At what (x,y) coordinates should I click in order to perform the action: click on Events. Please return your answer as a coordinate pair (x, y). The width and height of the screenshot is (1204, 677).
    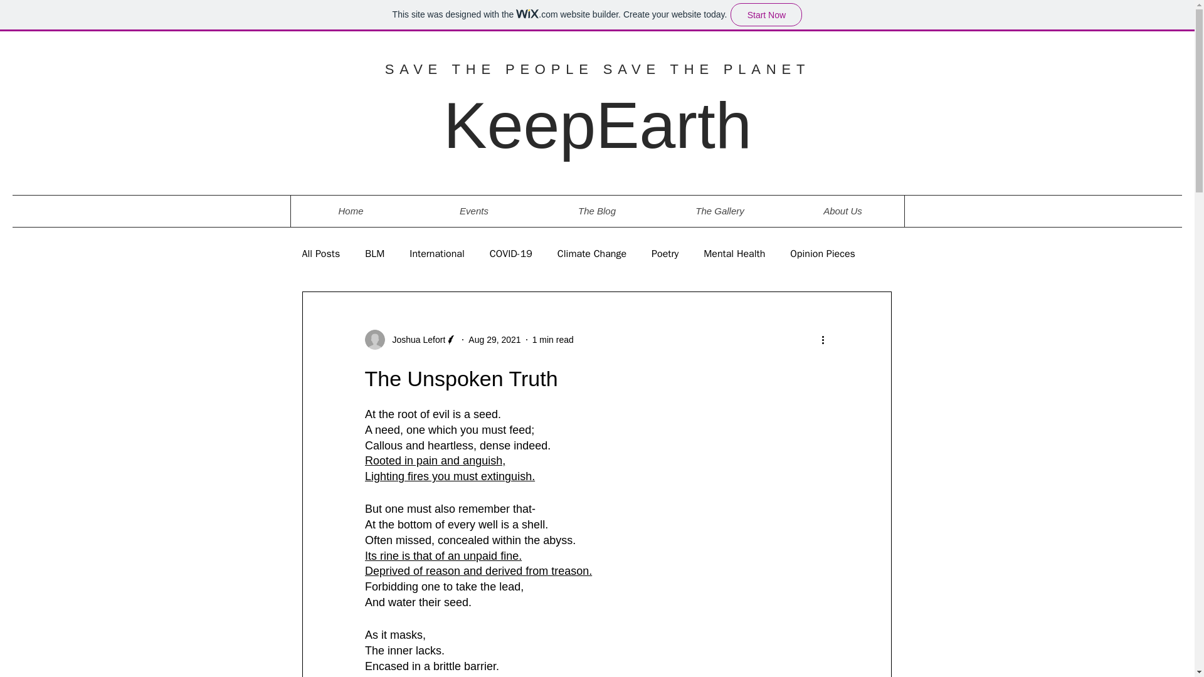
    Looking at the image, I should click on (474, 211).